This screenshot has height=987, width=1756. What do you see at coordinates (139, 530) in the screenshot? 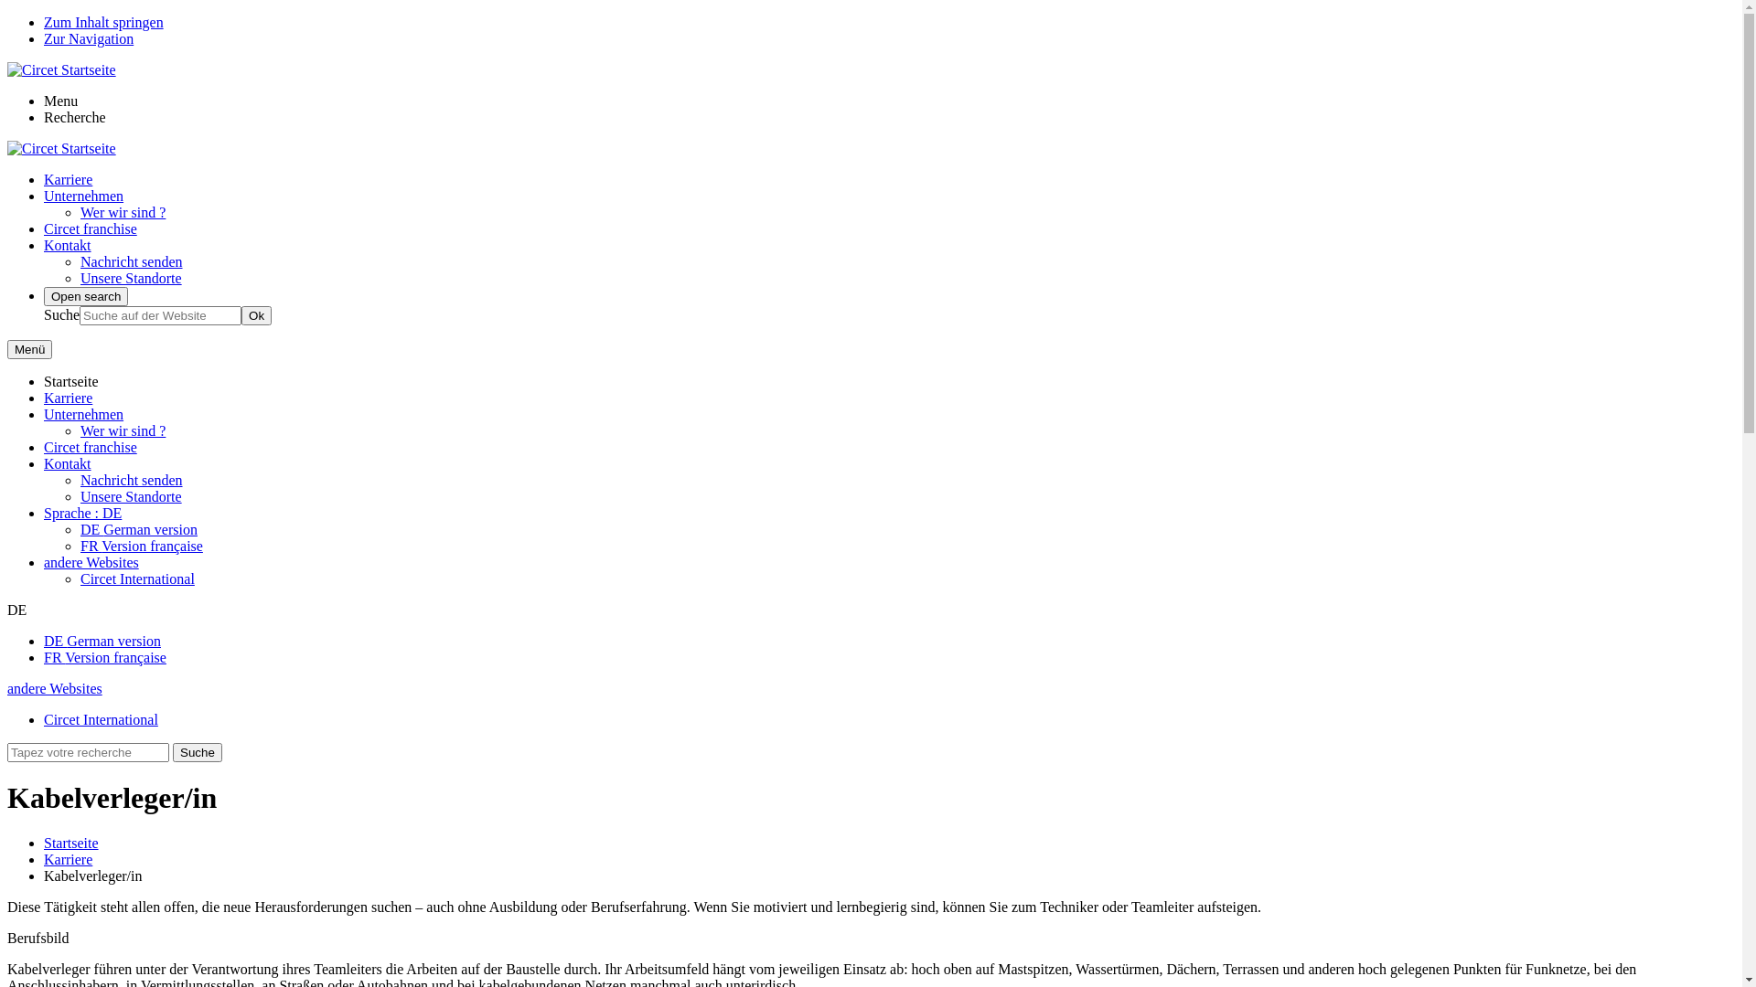
I see `DE German version` at bounding box center [139, 530].